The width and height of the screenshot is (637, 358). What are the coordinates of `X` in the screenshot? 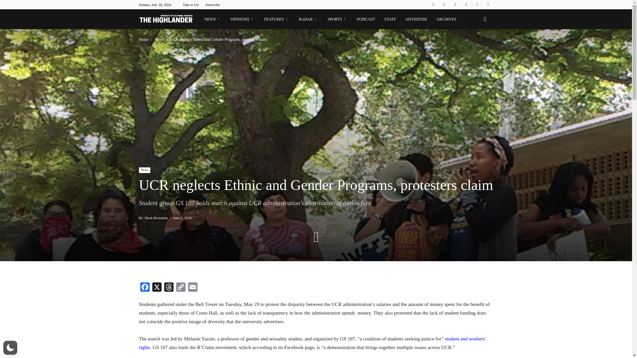 It's located at (156, 288).